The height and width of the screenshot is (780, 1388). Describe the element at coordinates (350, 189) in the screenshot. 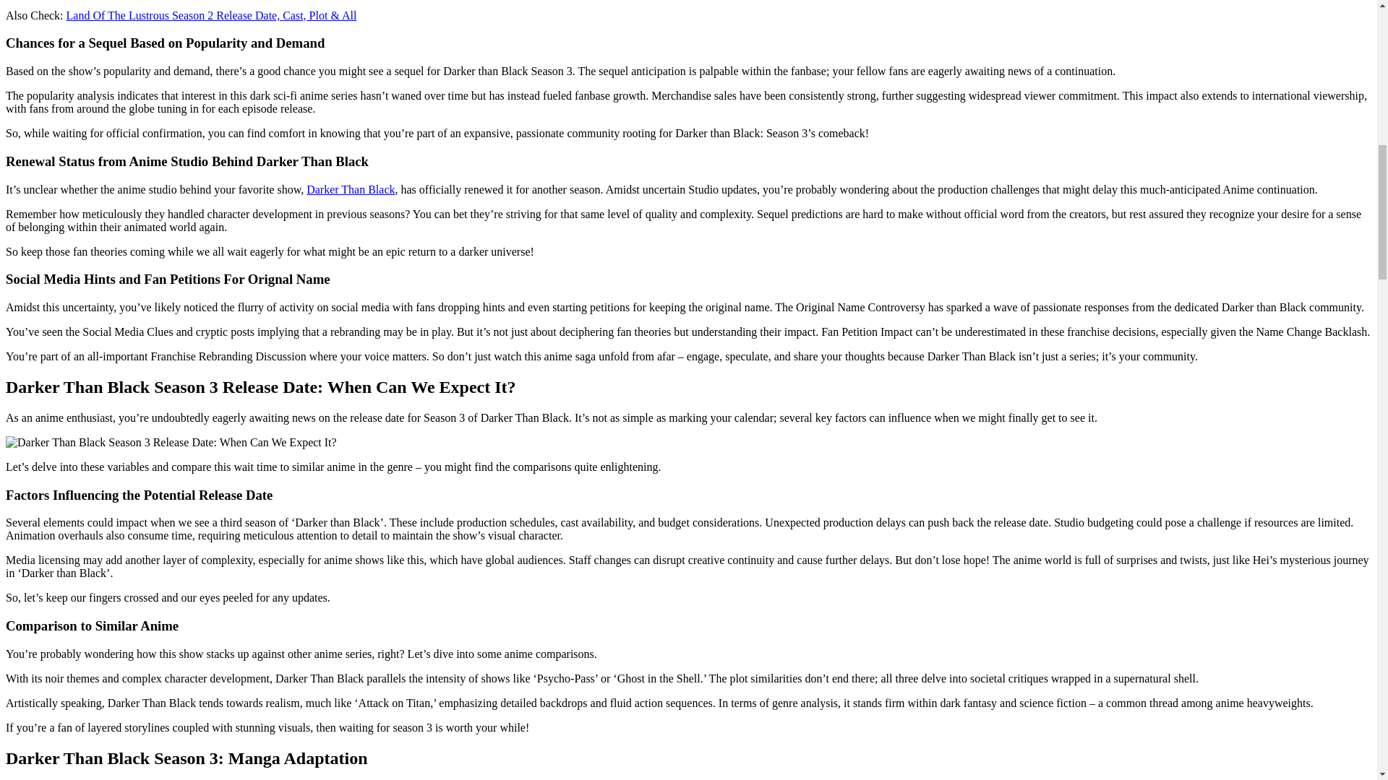

I see `Darker Than Black` at that location.